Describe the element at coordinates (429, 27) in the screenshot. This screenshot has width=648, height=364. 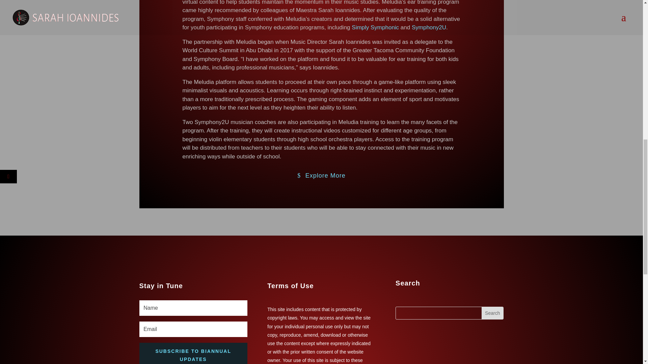
I see `Symphony2U` at that location.